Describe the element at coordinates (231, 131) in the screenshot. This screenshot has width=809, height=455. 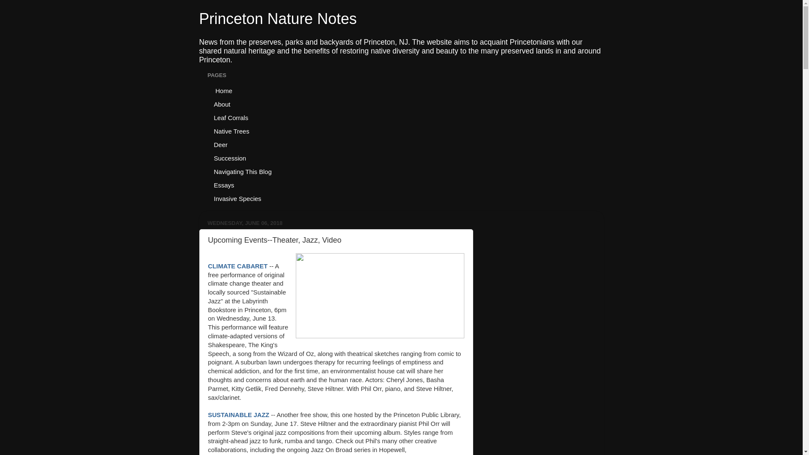
I see `Native Trees` at that location.